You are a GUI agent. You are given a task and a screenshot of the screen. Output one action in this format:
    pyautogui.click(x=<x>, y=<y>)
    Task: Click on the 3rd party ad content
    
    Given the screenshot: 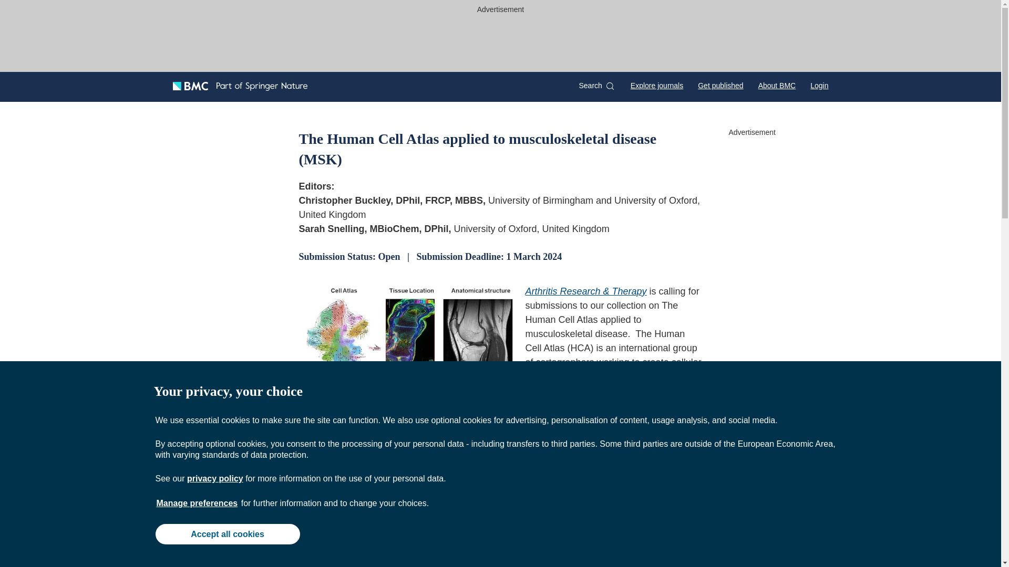 What is the action you would take?
    pyautogui.click(x=501, y=41)
    